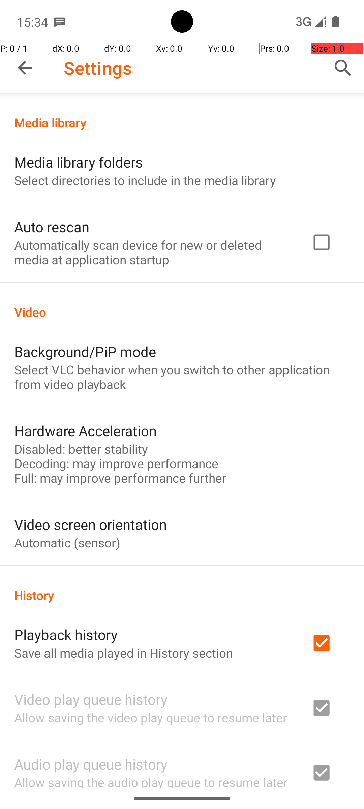 The image size is (364, 809). I want to click on Video play queue history, so click(91, 699).